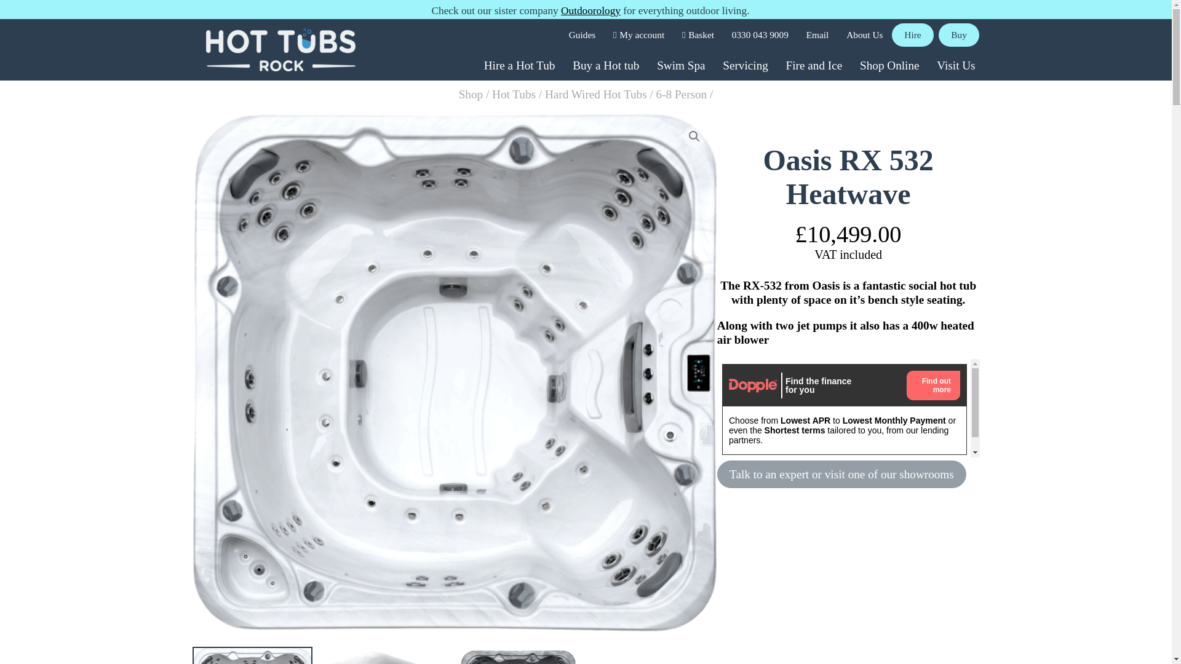 The height and width of the screenshot is (664, 1181). I want to click on Buy, so click(960, 34).